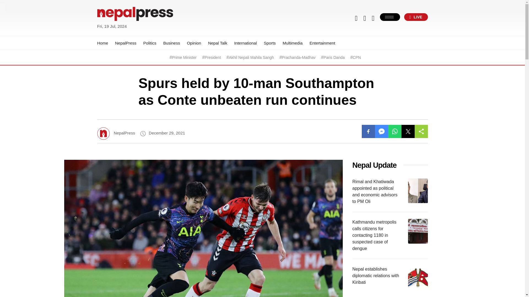 Image resolution: width=529 pixels, height=297 pixels. What do you see at coordinates (194, 43) in the screenshot?
I see `Opinion` at bounding box center [194, 43].